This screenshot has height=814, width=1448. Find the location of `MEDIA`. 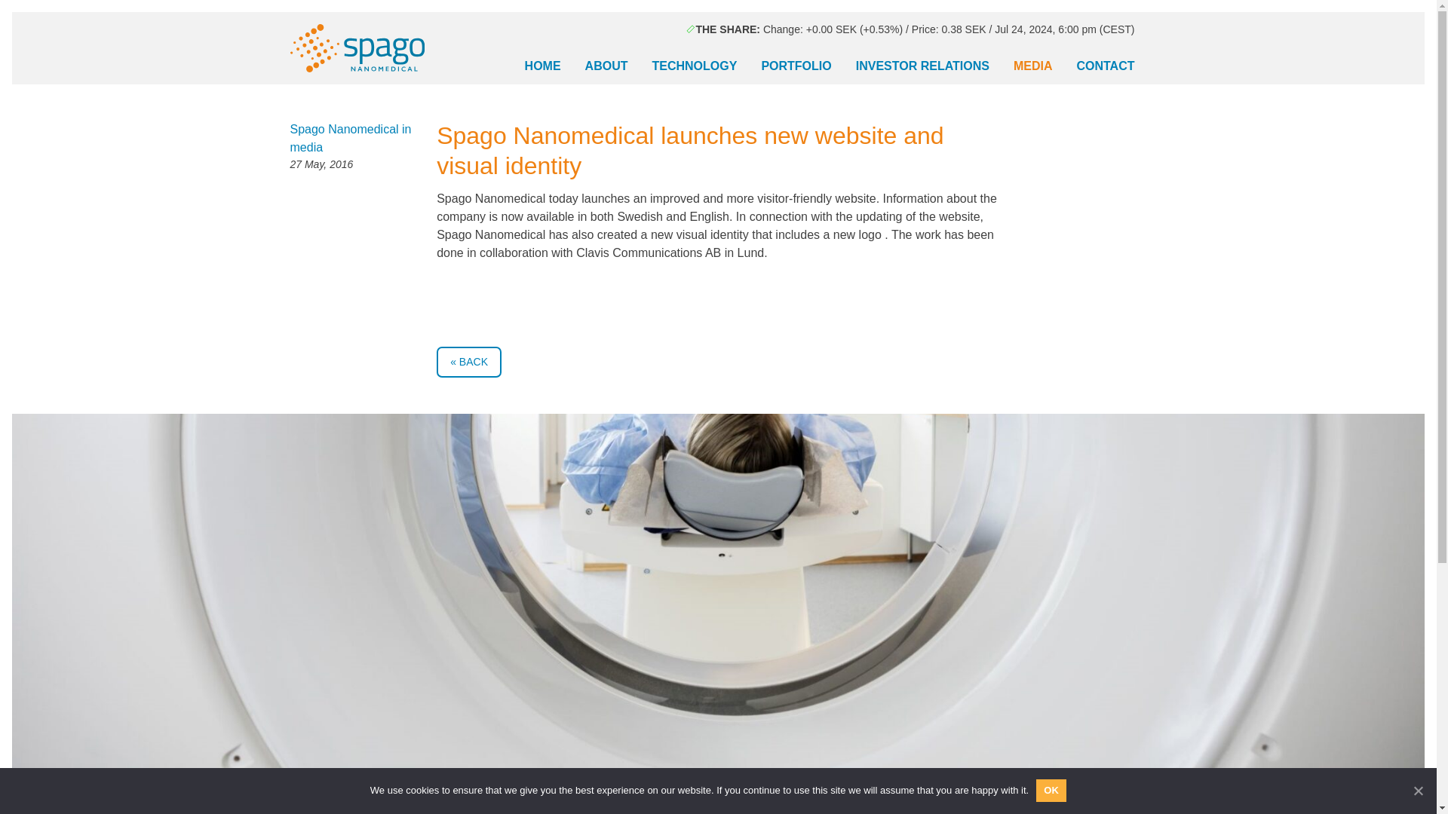

MEDIA is located at coordinates (1033, 66).